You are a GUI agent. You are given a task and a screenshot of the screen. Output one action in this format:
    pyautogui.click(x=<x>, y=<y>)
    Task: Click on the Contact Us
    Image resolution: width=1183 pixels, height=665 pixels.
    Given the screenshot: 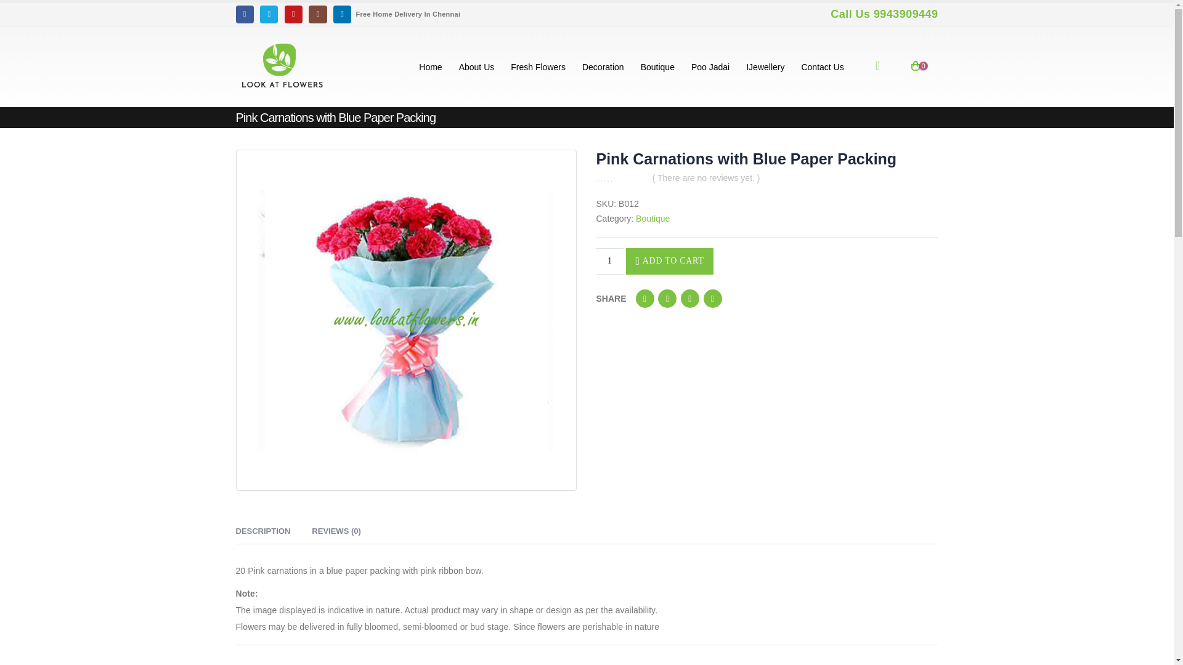 What is the action you would take?
    pyautogui.click(x=822, y=66)
    